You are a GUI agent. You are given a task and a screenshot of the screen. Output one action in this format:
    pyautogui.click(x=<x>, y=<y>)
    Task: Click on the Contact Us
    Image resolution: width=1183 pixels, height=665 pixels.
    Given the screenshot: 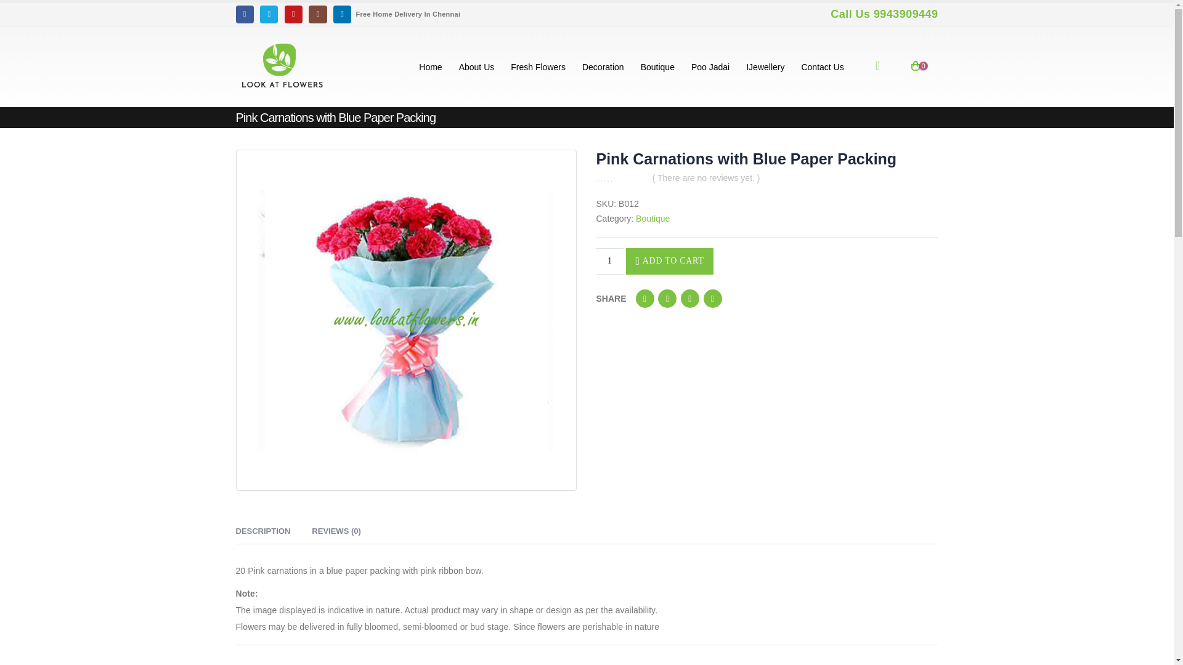 What is the action you would take?
    pyautogui.click(x=822, y=66)
    